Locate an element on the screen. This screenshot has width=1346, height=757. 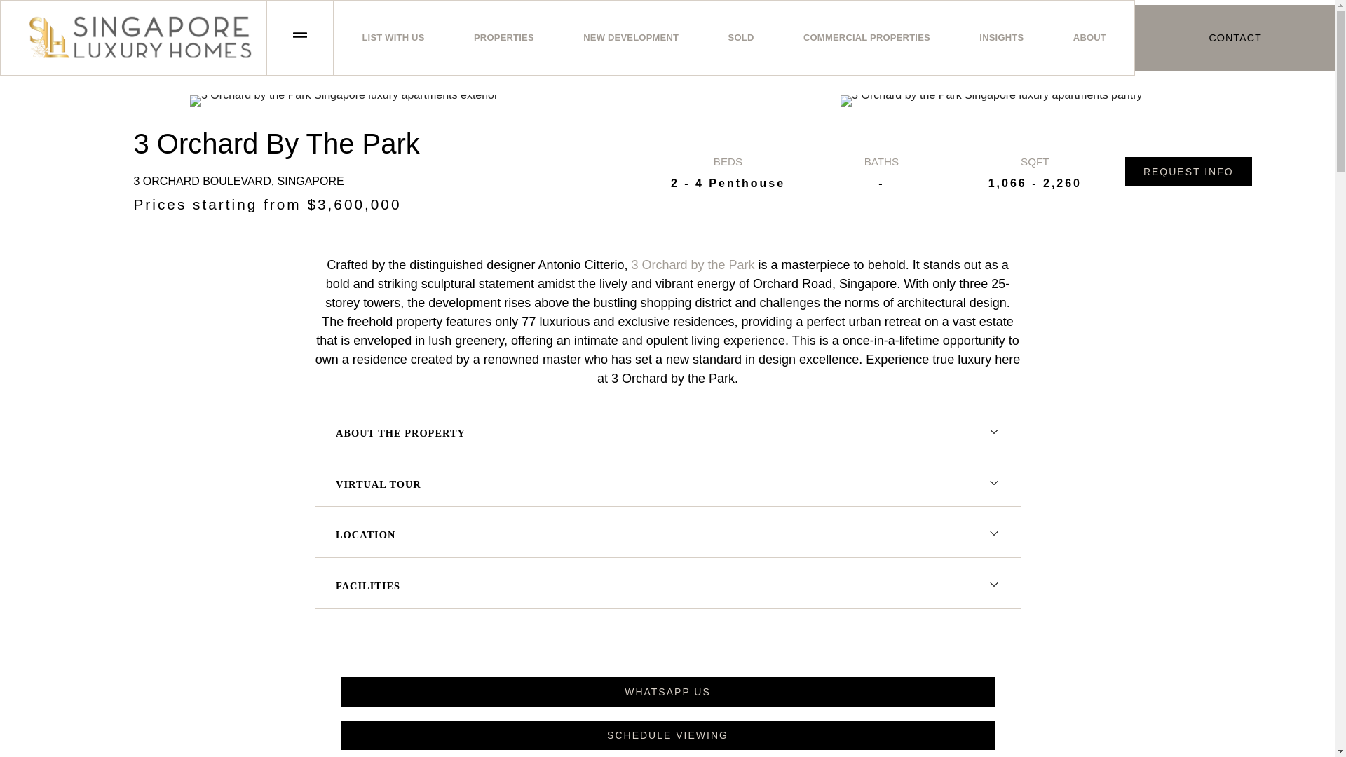
INSIGHTS is located at coordinates (1001, 38).